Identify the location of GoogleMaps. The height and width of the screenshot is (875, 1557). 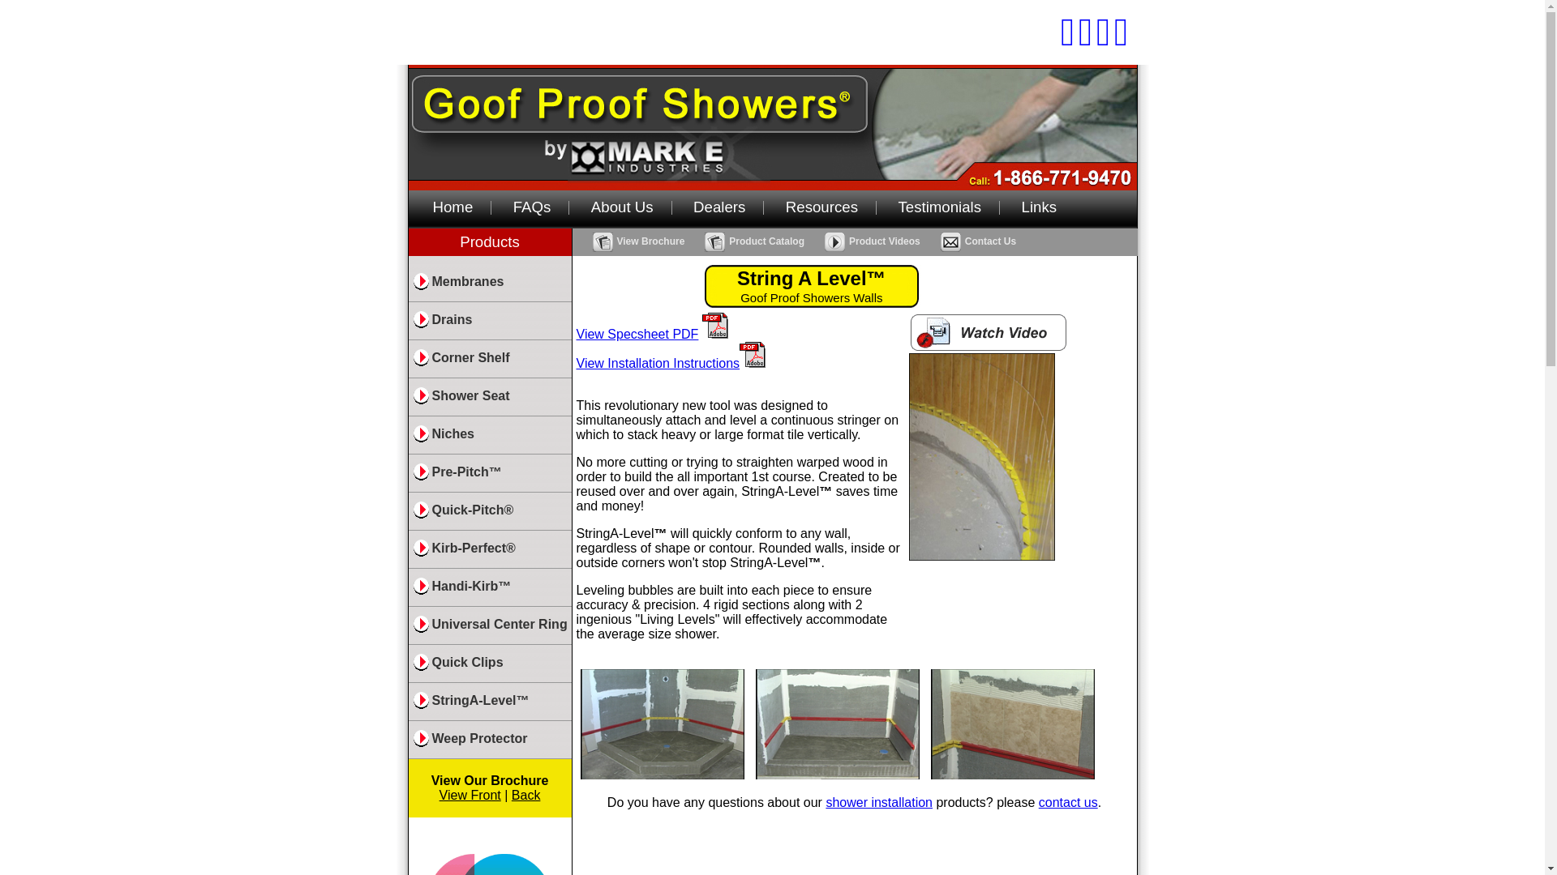
(1122, 41).